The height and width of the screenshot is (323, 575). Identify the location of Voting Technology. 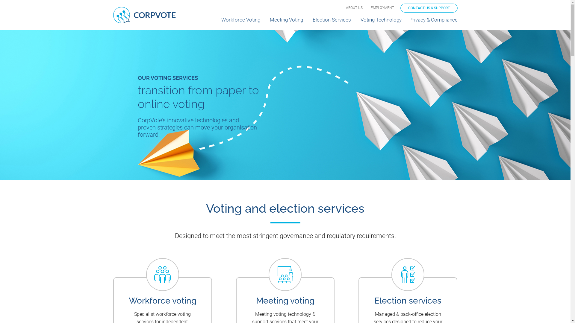
(381, 22).